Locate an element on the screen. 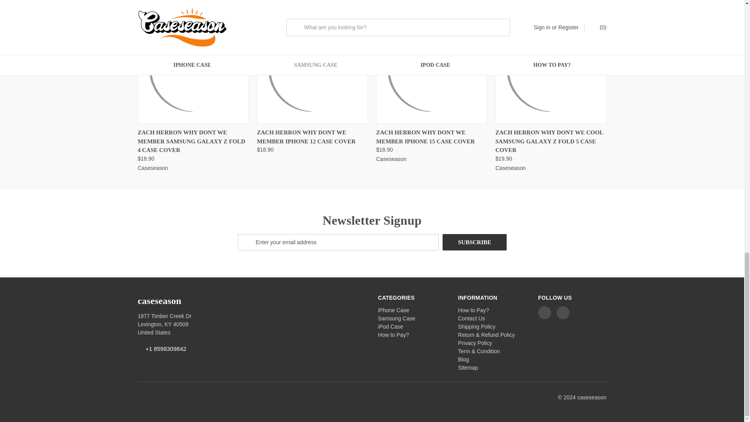 This screenshot has width=750, height=422. ZACH HERRON WHY DONT WE MEMBER iPhone 12 Case Cover is located at coordinates (312, 68).